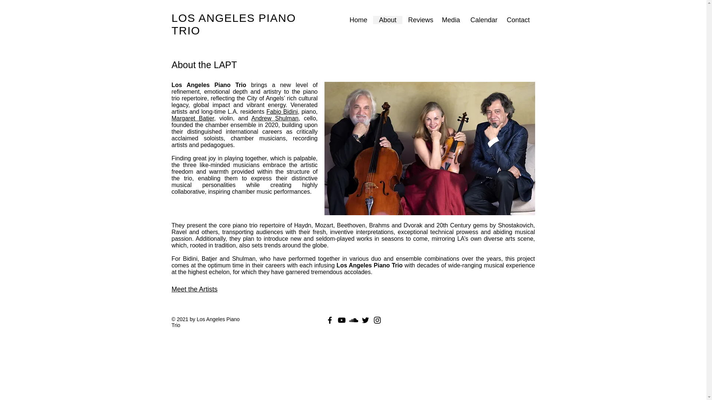 The width and height of the screenshot is (712, 400). Describe the element at coordinates (482, 20) in the screenshot. I see `Calendar` at that location.